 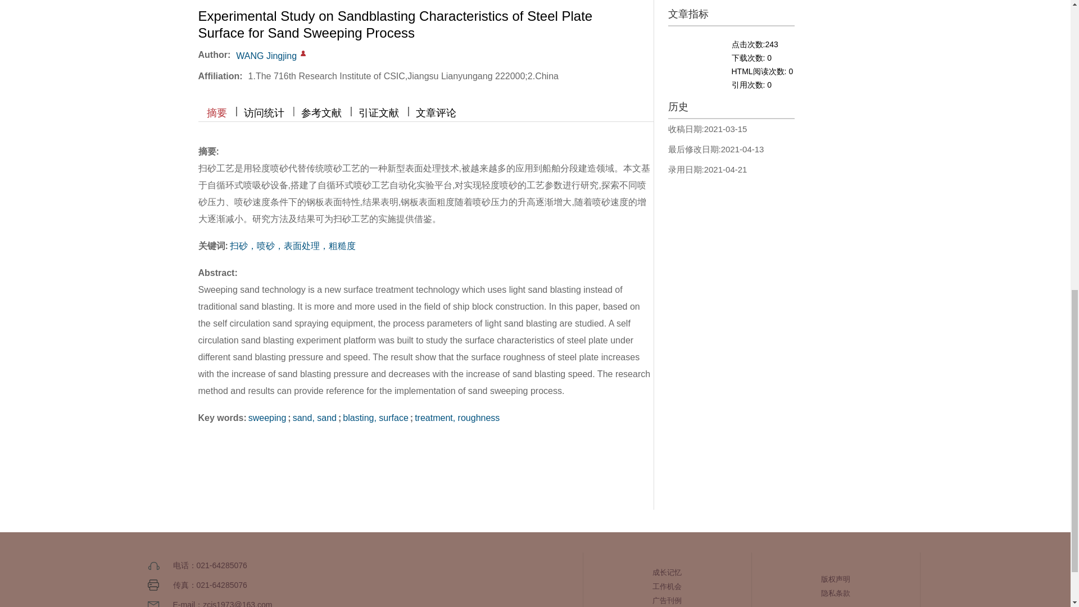 I want to click on sweeping, so click(x=268, y=418).